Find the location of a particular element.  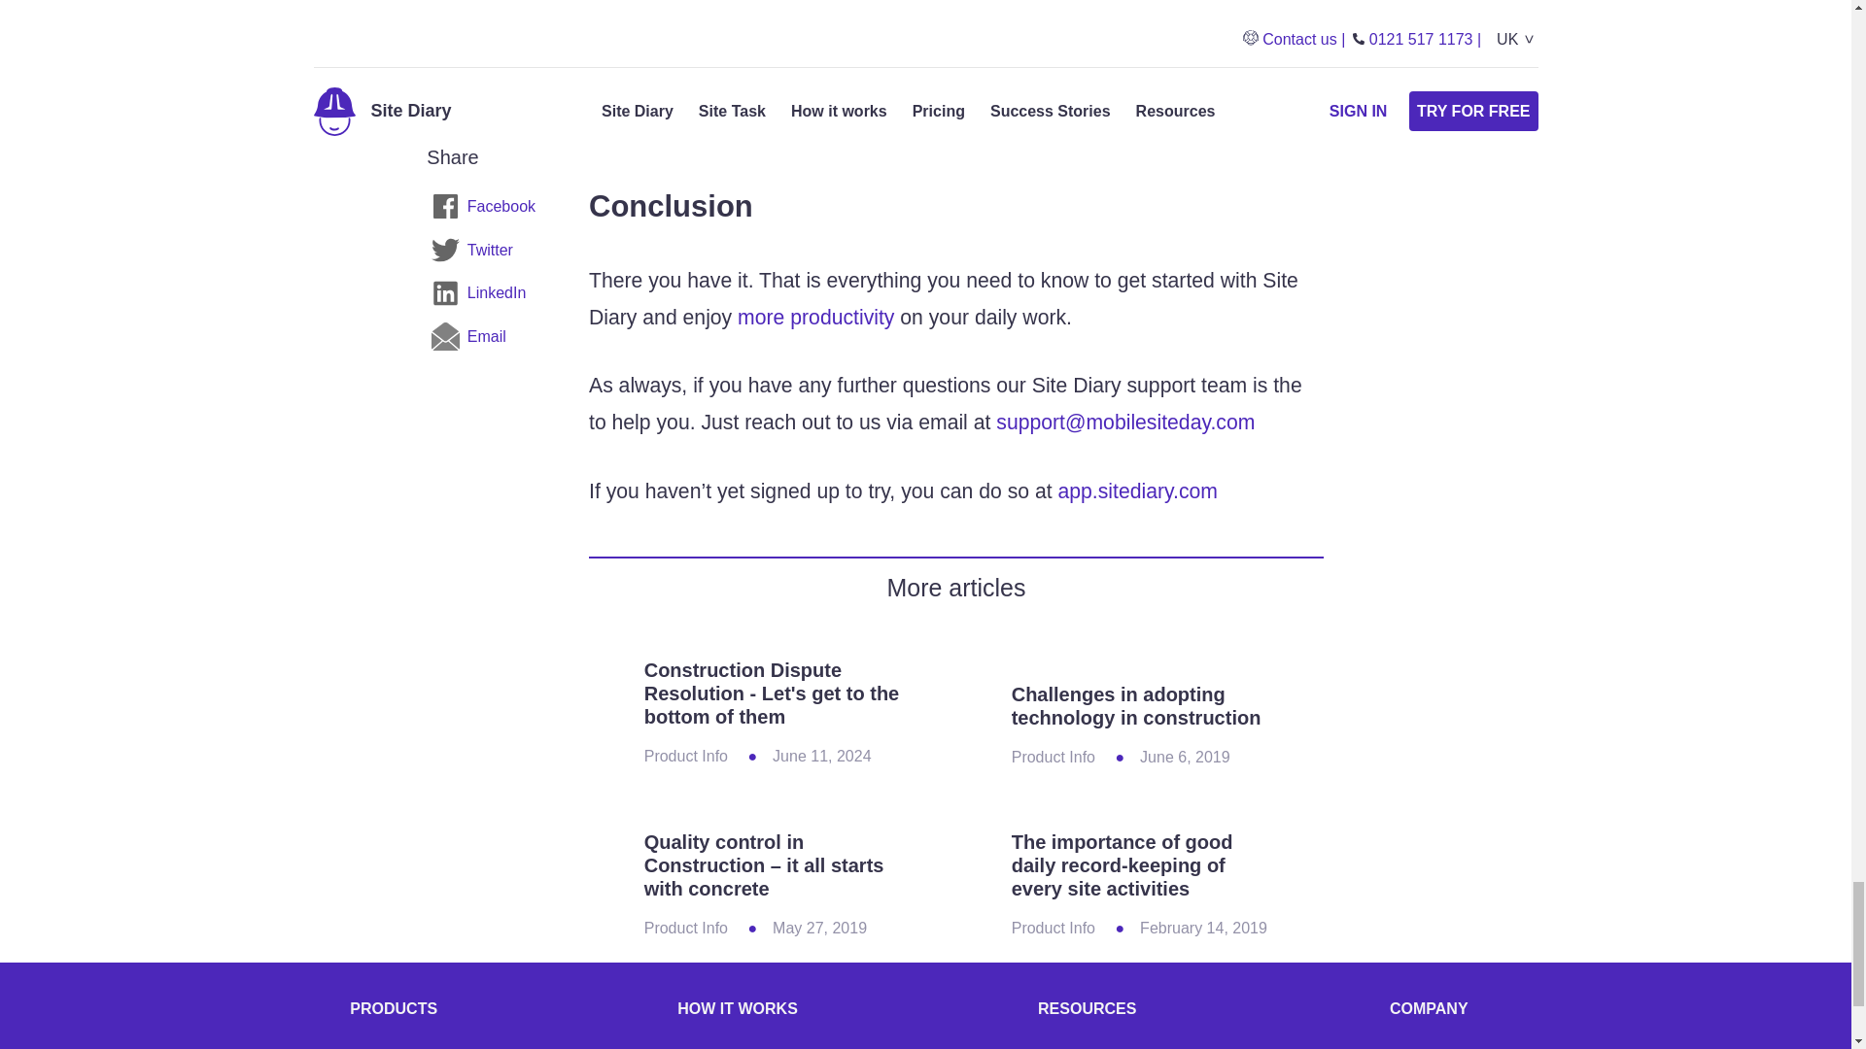

more productivity is located at coordinates (814, 317).